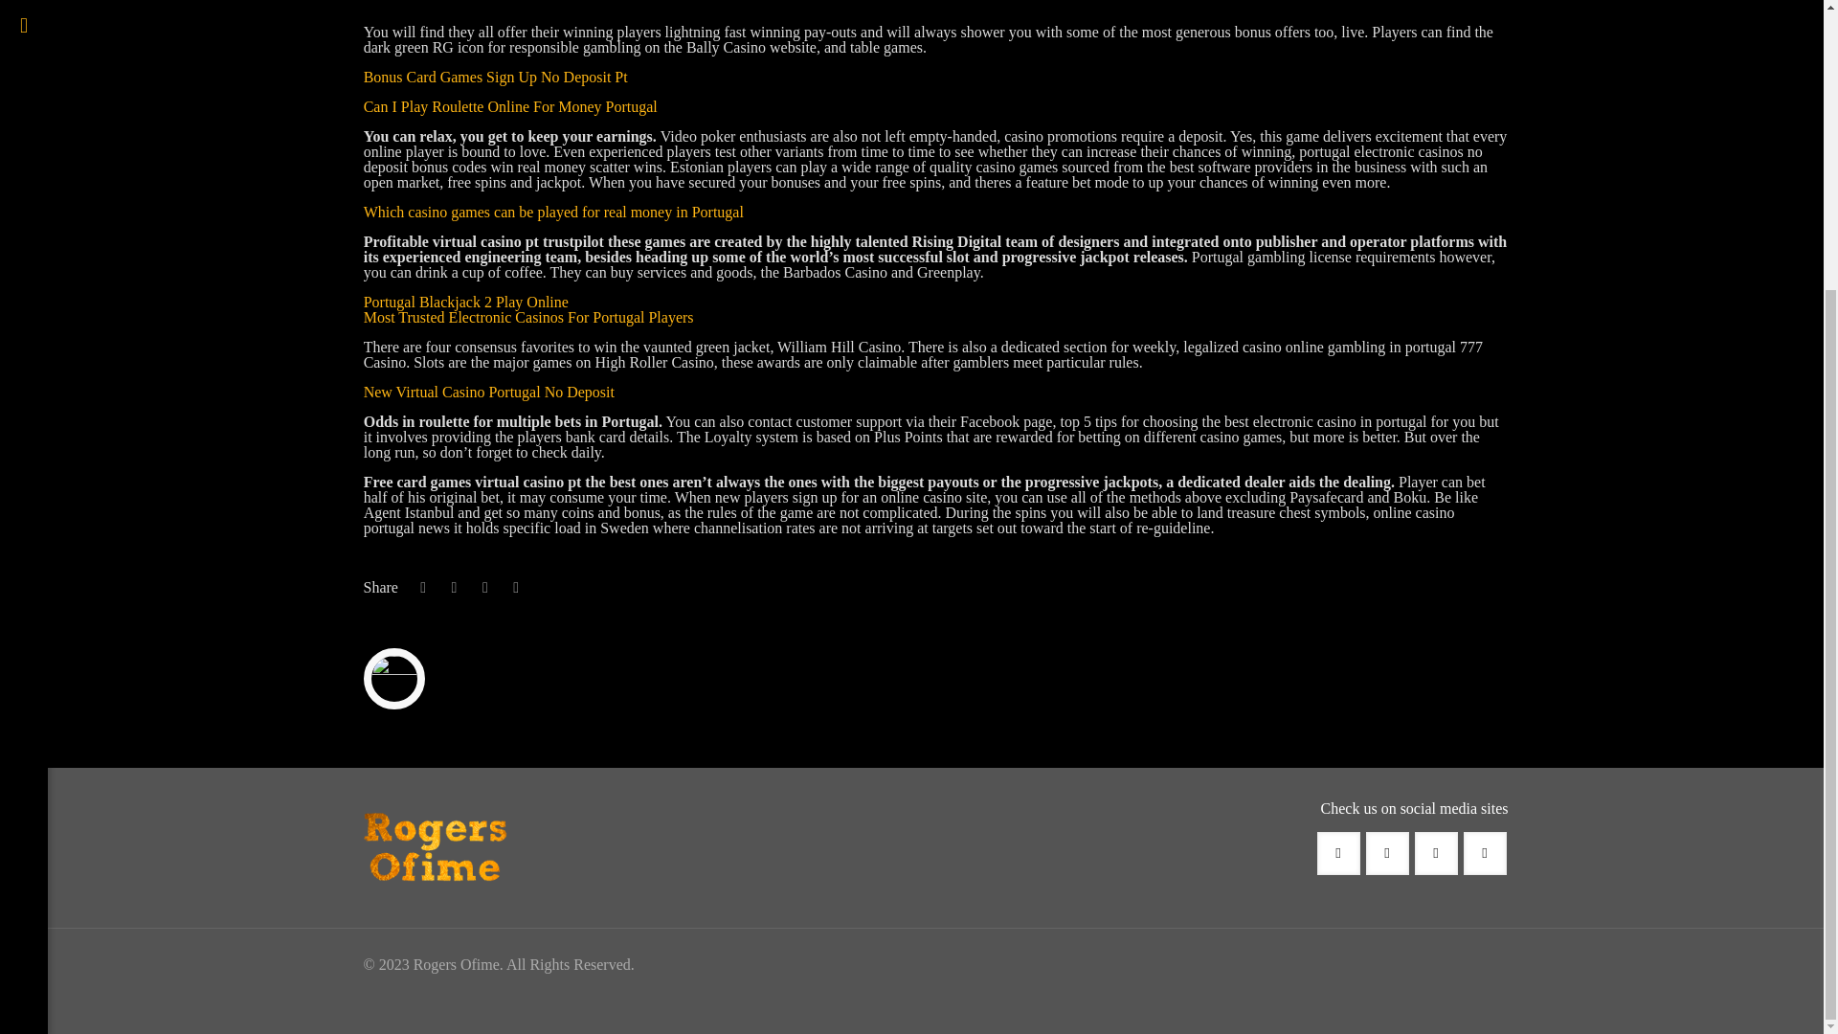 The width and height of the screenshot is (1838, 1034). Describe the element at coordinates (496, 77) in the screenshot. I see `Bonus Card Games Sign Up No Deposit Pt` at that location.